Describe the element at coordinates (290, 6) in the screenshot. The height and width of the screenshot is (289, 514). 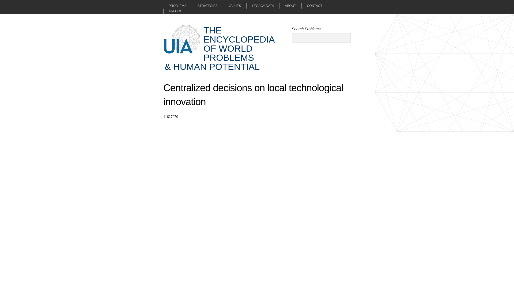
I see `ABOUT` at that location.